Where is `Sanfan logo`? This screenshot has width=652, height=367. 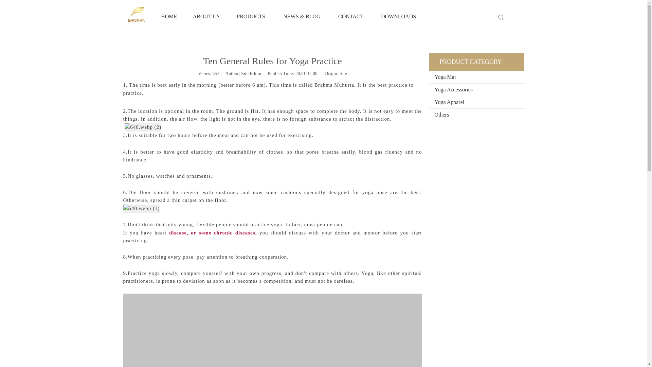 Sanfan logo is located at coordinates (136, 14).